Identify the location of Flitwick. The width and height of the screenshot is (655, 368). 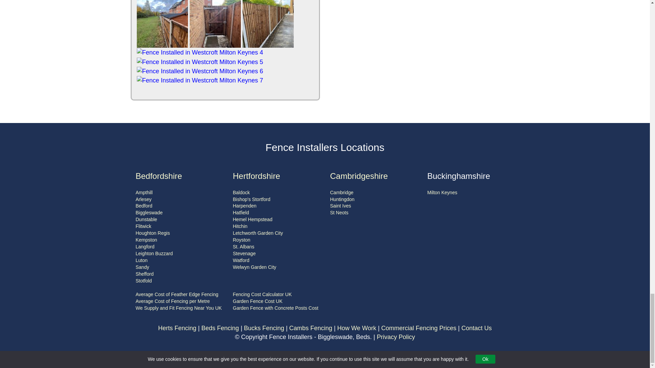
(143, 226).